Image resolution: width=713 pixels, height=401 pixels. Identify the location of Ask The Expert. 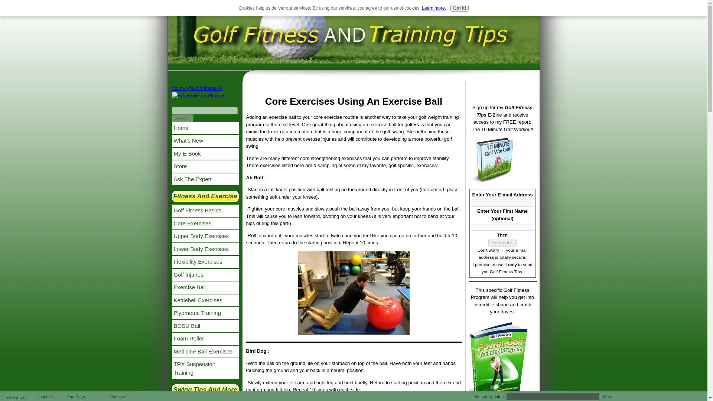
(205, 179).